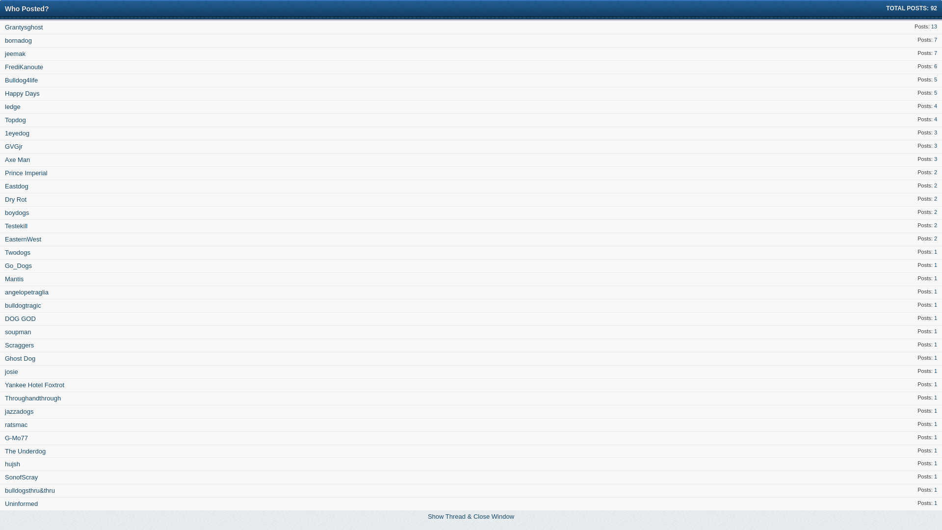 The width and height of the screenshot is (942, 530). I want to click on Testekill, so click(16, 226).